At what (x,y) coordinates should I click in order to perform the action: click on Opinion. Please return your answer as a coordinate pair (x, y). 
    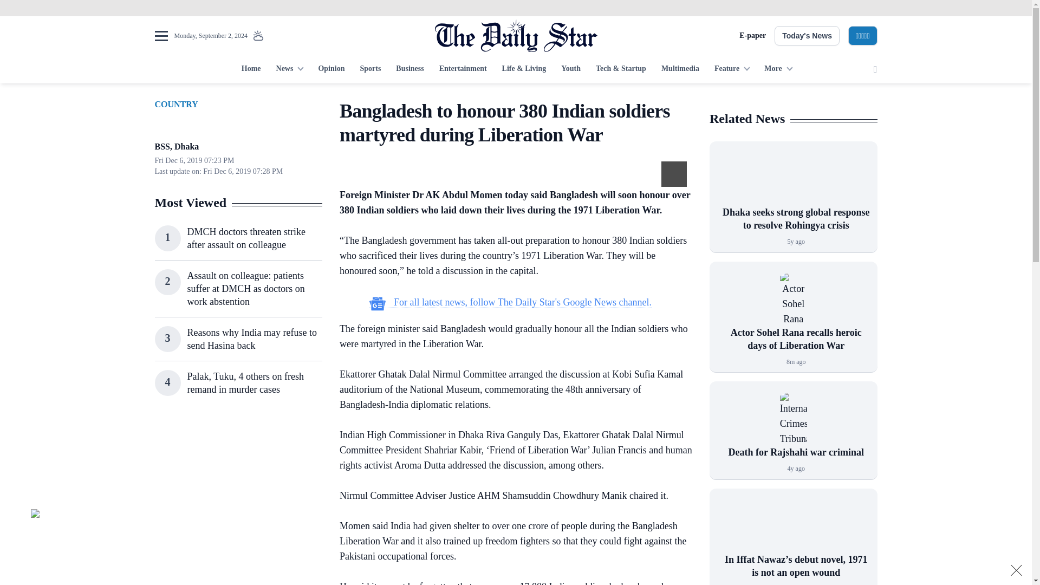
    Looking at the image, I should click on (331, 69).